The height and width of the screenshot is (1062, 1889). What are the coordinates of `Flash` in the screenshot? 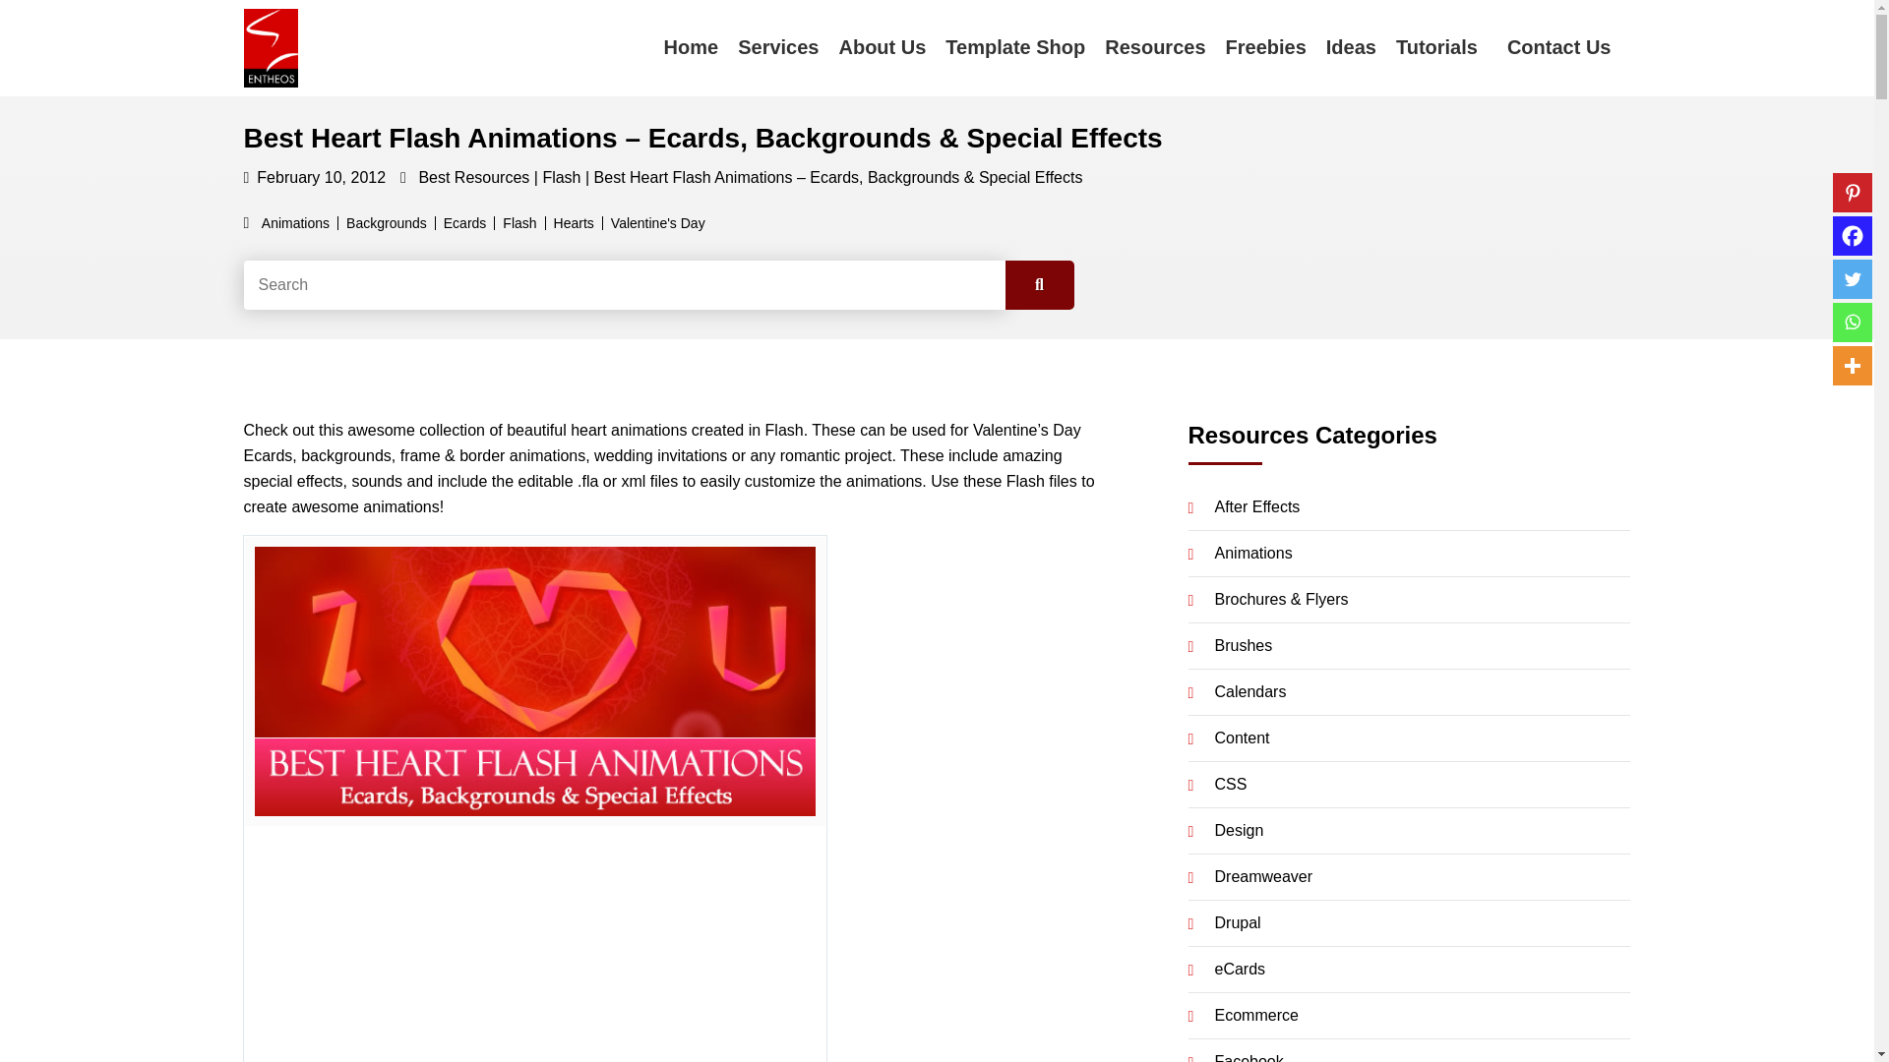 It's located at (561, 177).